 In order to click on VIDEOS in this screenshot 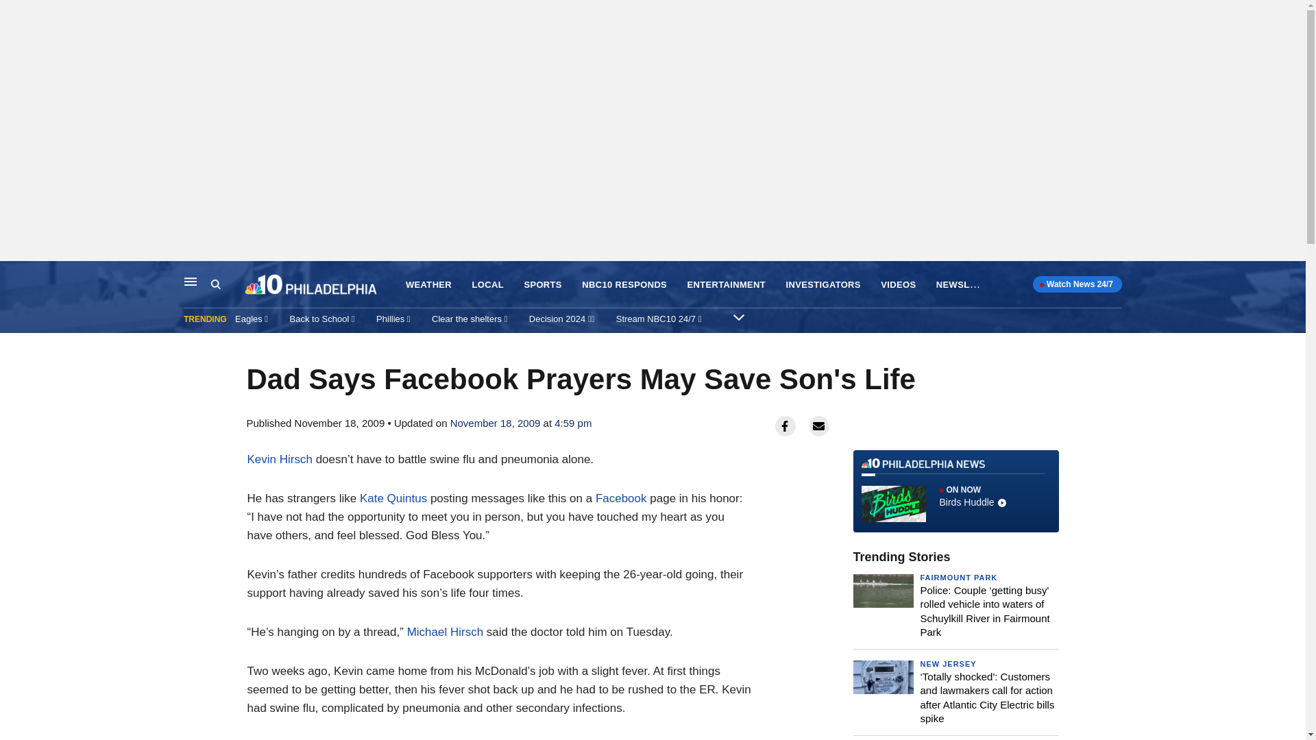, I will do `click(955, 491)`.